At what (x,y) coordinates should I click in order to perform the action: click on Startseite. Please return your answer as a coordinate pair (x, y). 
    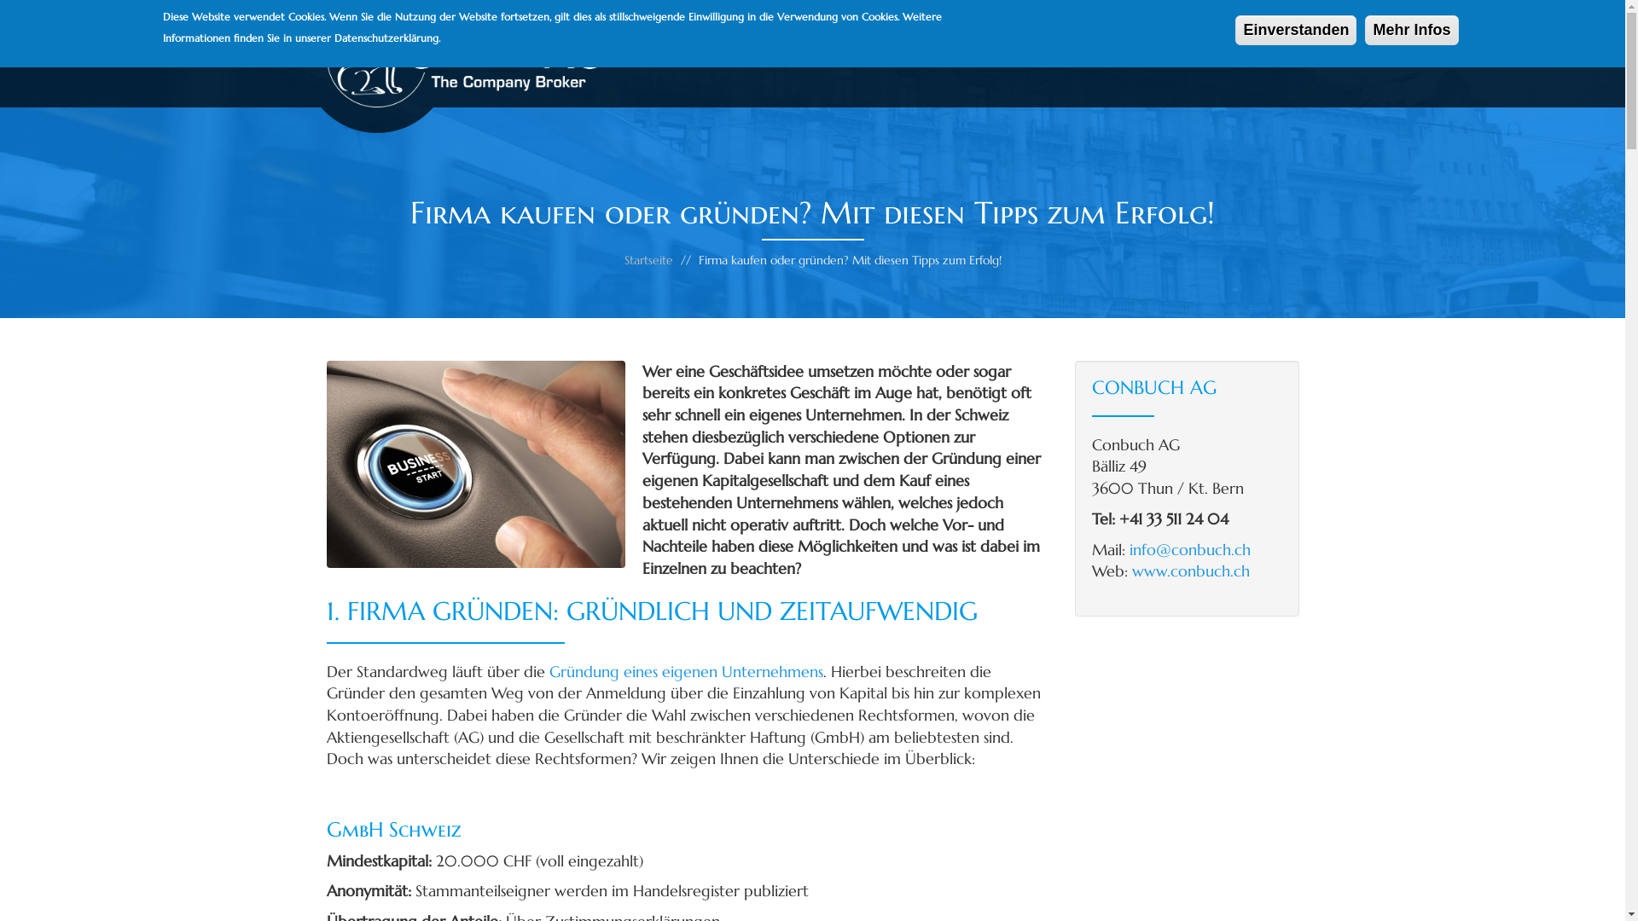
    Looking at the image, I should click on (471, 57).